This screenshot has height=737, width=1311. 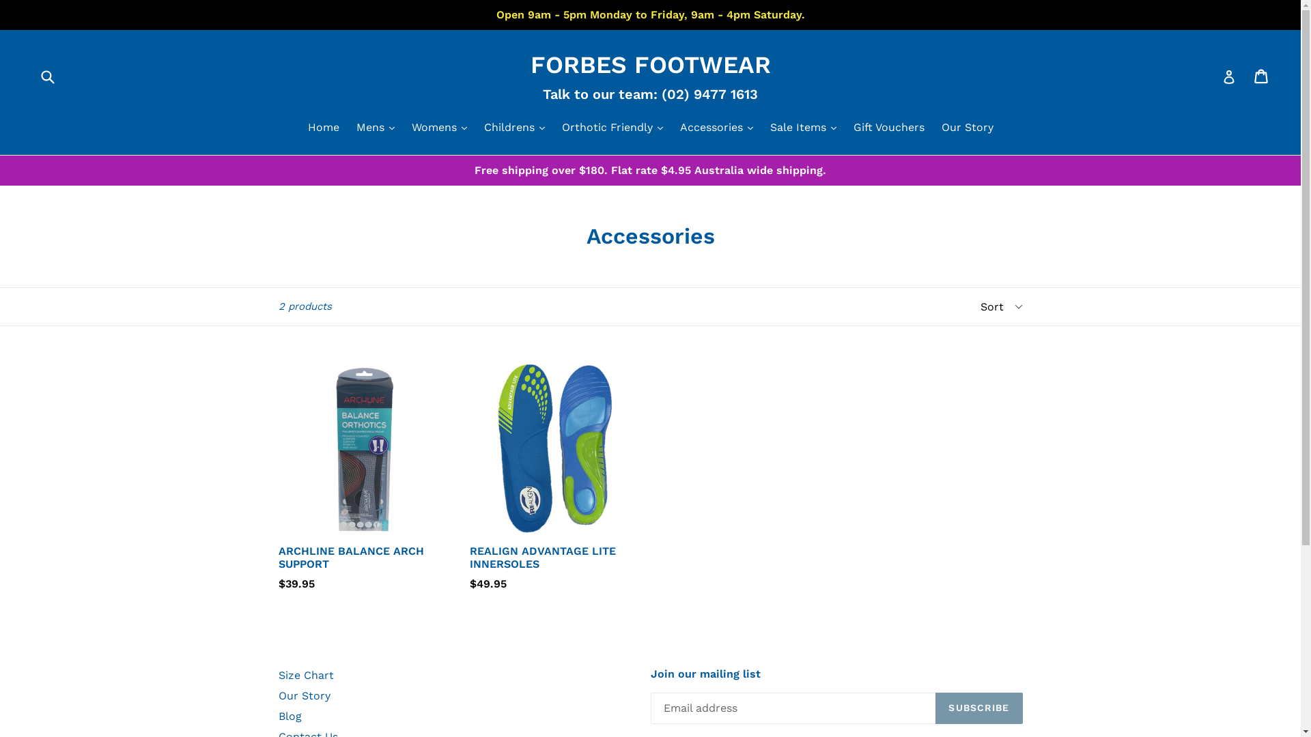 I want to click on Gift Vouchers, so click(x=889, y=128).